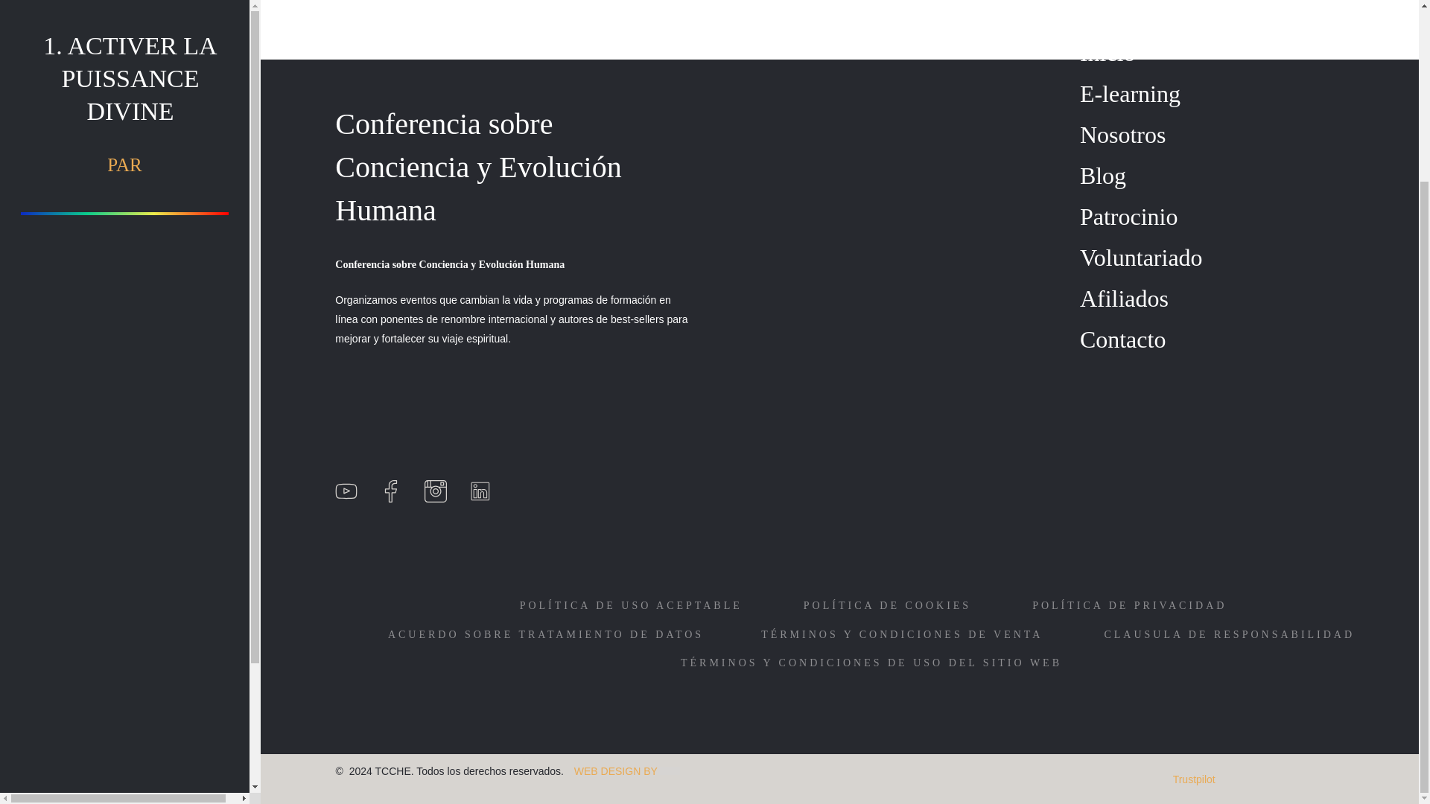 Image resolution: width=1430 pixels, height=804 pixels. What do you see at coordinates (1123, 339) in the screenshot?
I see `Contacto` at bounding box center [1123, 339].